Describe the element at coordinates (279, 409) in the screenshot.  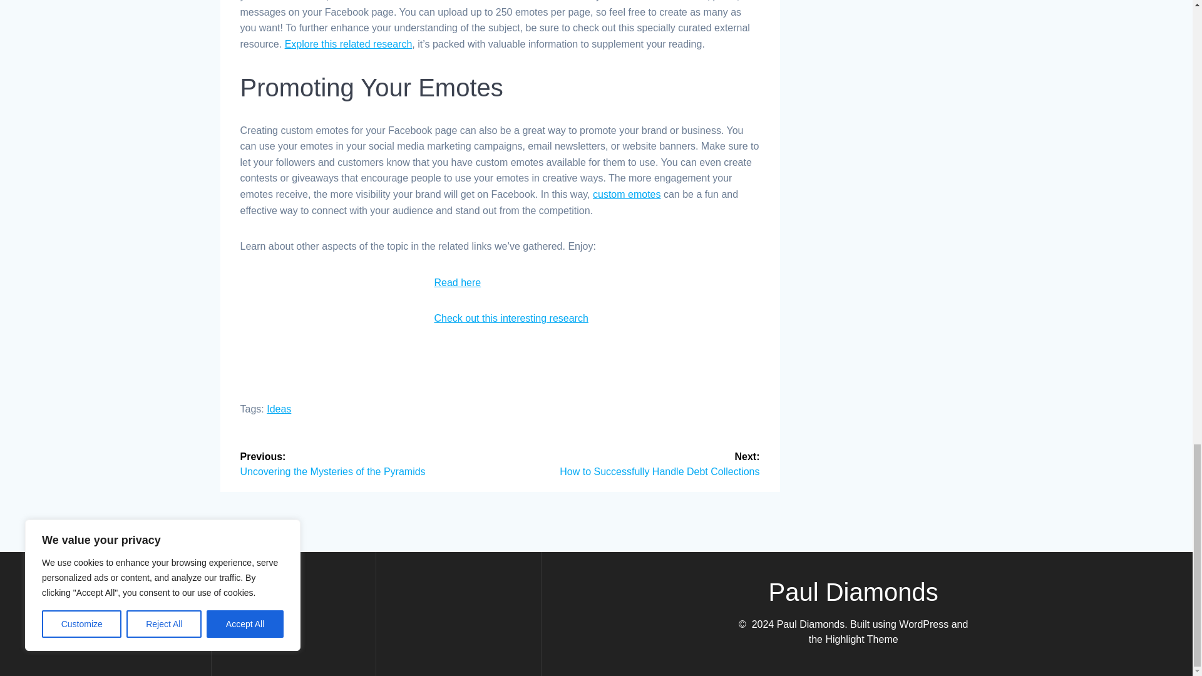
I see `Ideas` at that location.